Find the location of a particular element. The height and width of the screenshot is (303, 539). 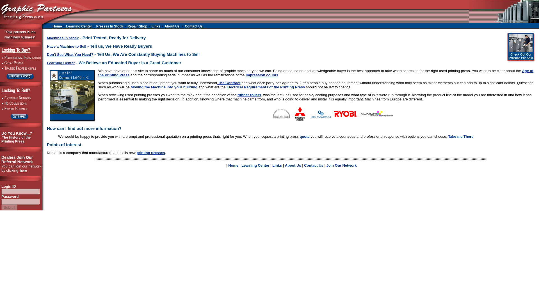

Presses In Stock is located at coordinates (110, 26).